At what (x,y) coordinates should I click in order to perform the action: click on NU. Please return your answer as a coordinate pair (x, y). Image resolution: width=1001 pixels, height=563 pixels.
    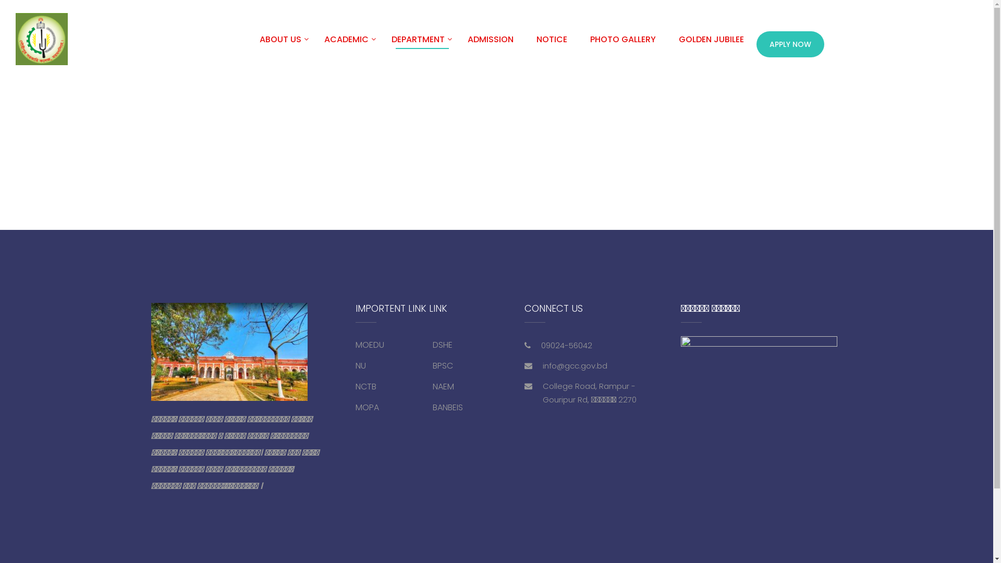
    Looking at the image, I should click on (361, 366).